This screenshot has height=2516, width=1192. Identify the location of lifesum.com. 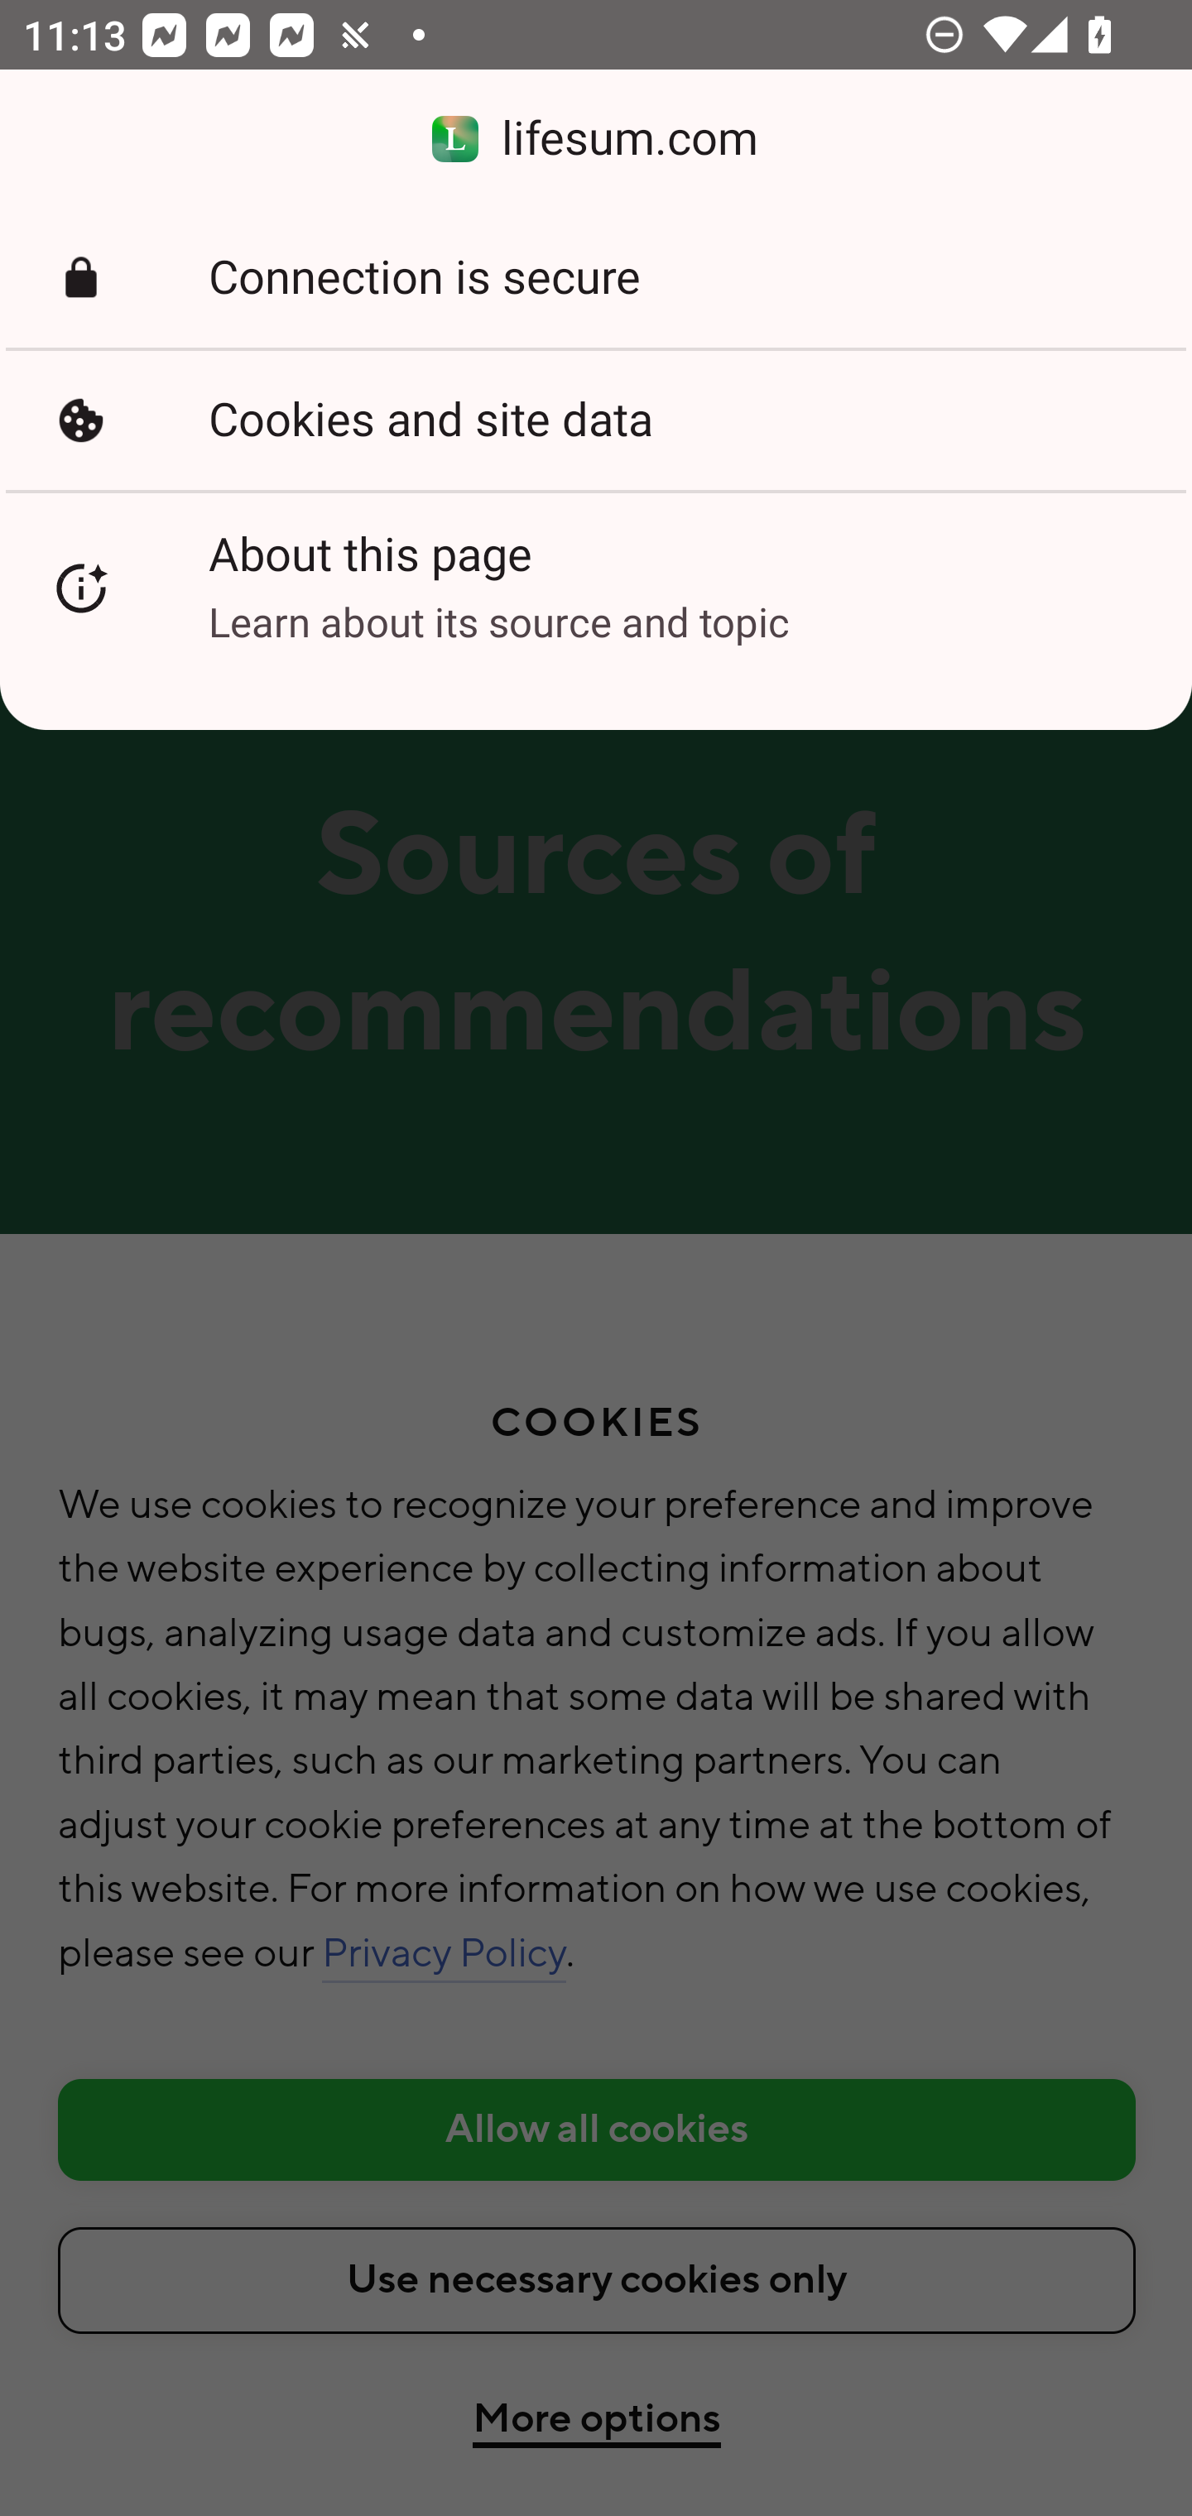
(596, 139).